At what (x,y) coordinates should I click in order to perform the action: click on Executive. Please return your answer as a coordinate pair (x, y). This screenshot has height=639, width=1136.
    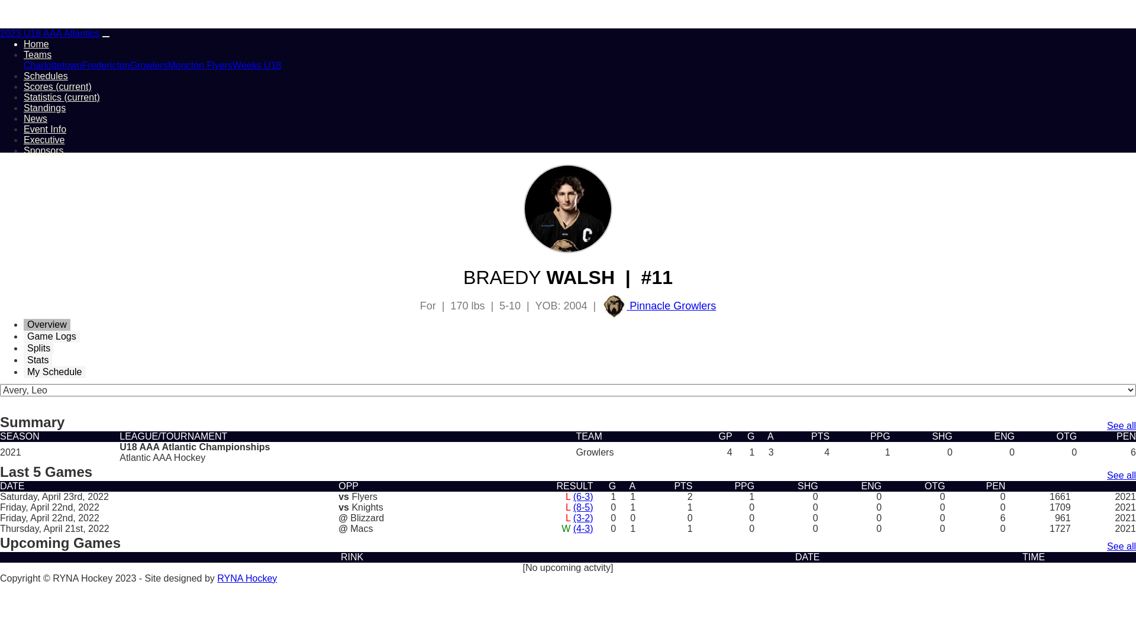
    Looking at the image, I should click on (44, 140).